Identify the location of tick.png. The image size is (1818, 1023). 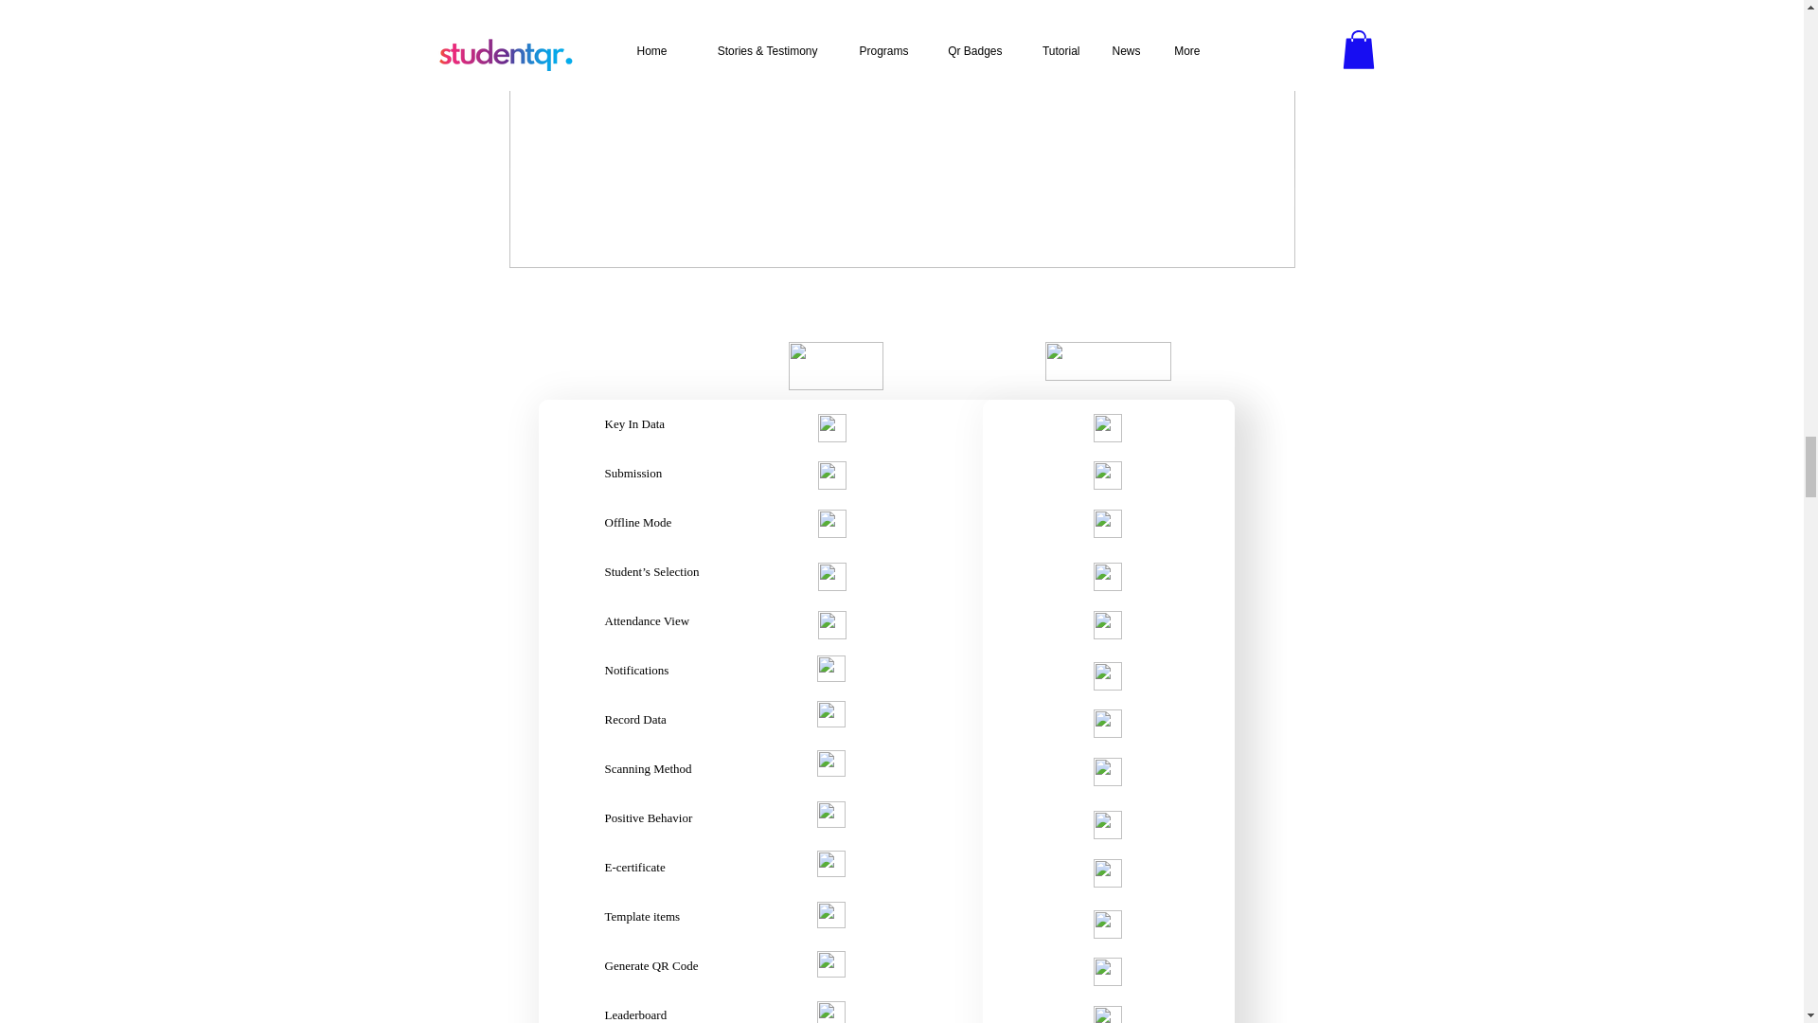
(1106, 577).